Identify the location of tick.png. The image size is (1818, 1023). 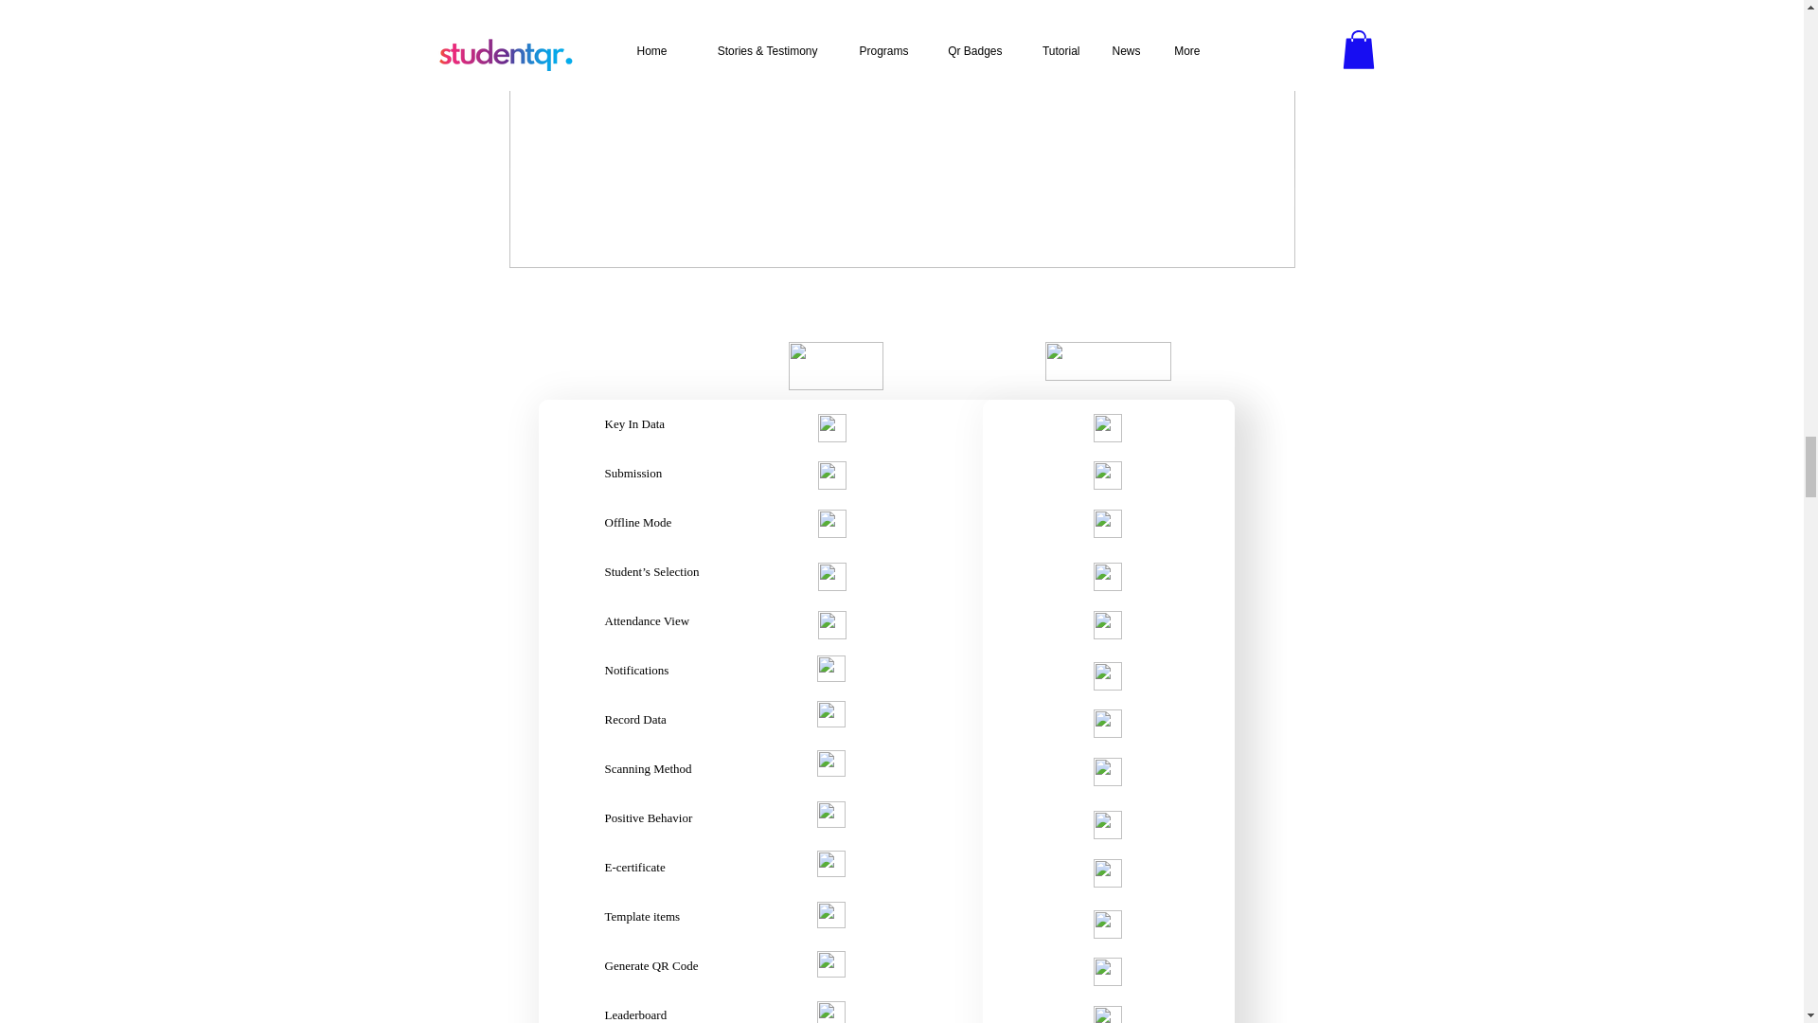
(1106, 577).